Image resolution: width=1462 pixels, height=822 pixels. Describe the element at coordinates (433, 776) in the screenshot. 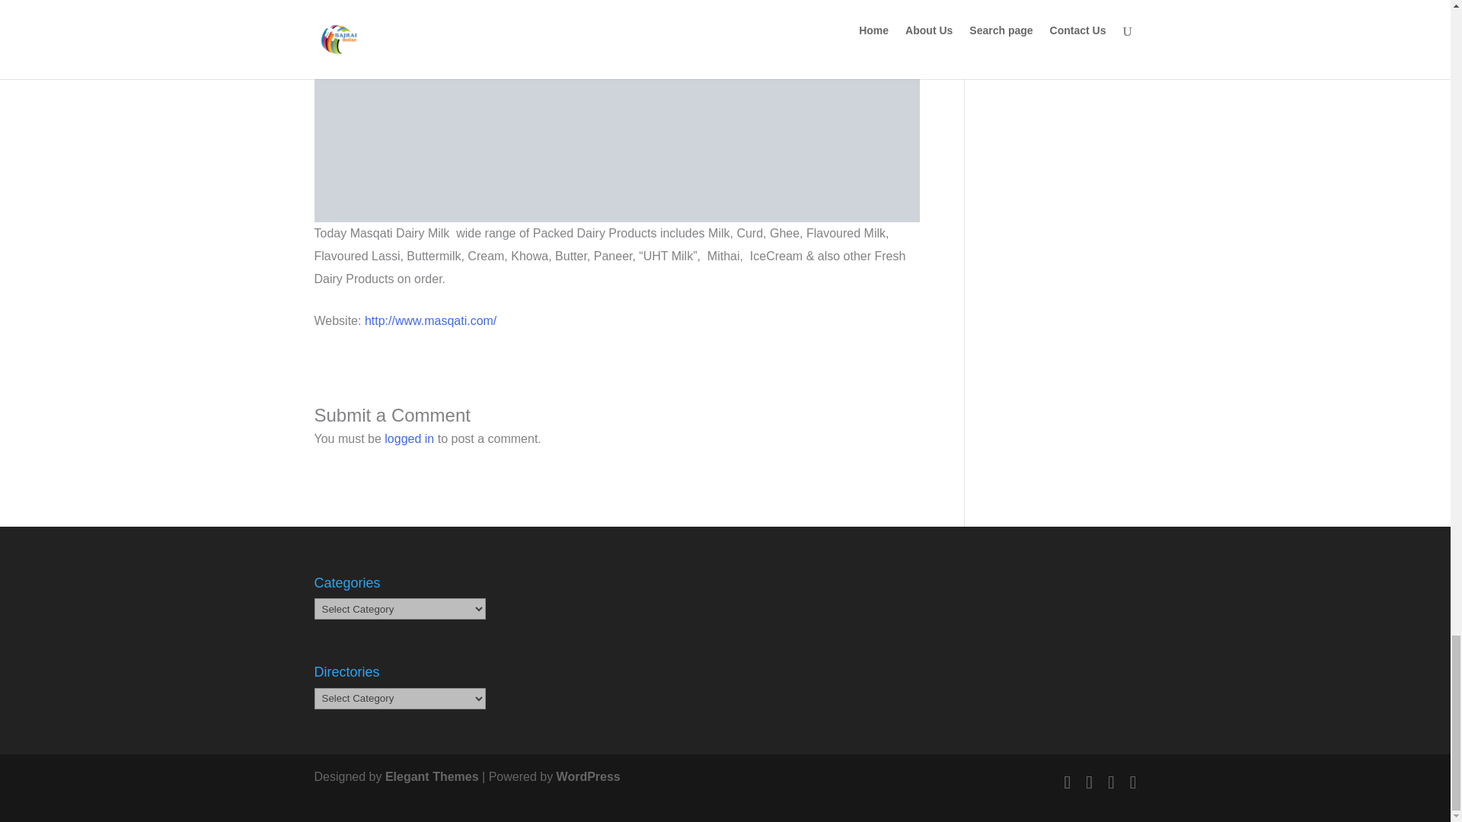

I see `Premium WordPress Themes` at that location.